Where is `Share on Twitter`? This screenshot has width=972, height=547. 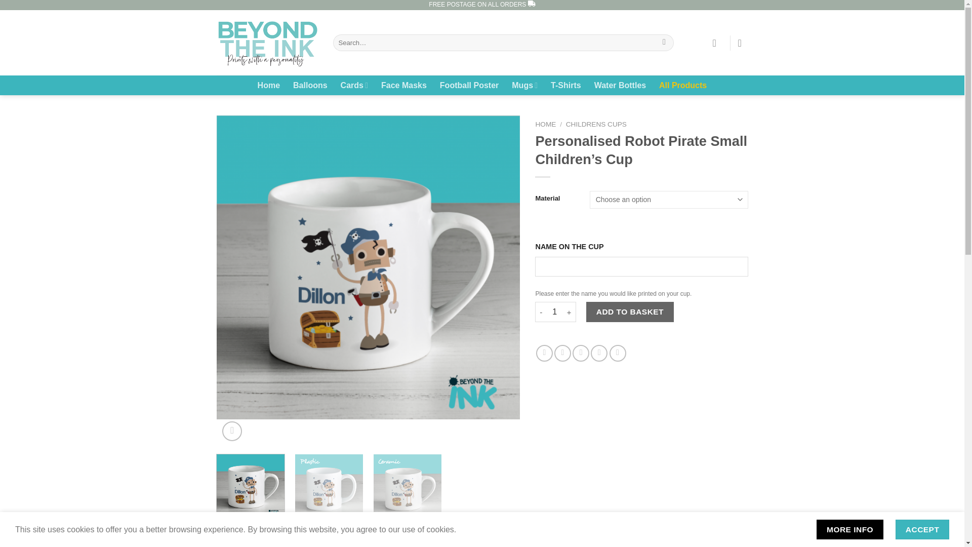
Share on Twitter is located at coordinates (562, 353).